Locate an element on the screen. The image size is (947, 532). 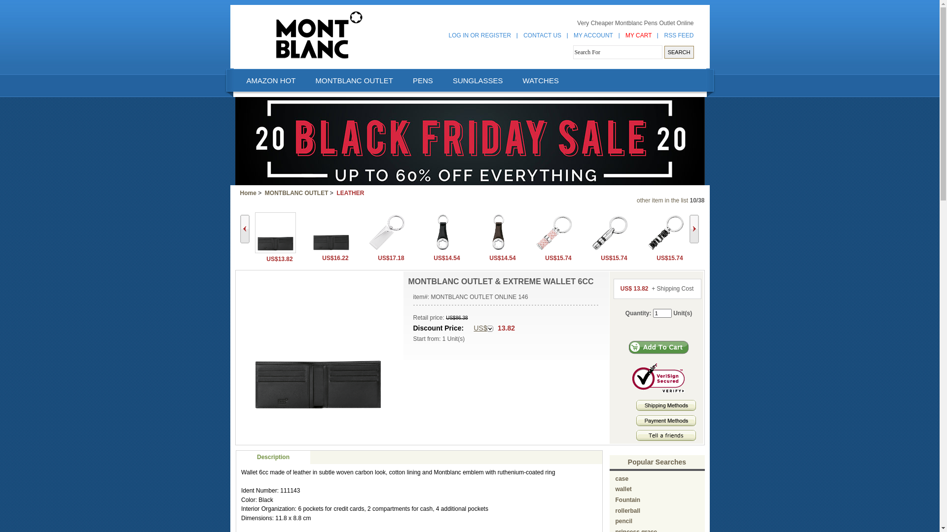
case is located at coordinates (622, 479).